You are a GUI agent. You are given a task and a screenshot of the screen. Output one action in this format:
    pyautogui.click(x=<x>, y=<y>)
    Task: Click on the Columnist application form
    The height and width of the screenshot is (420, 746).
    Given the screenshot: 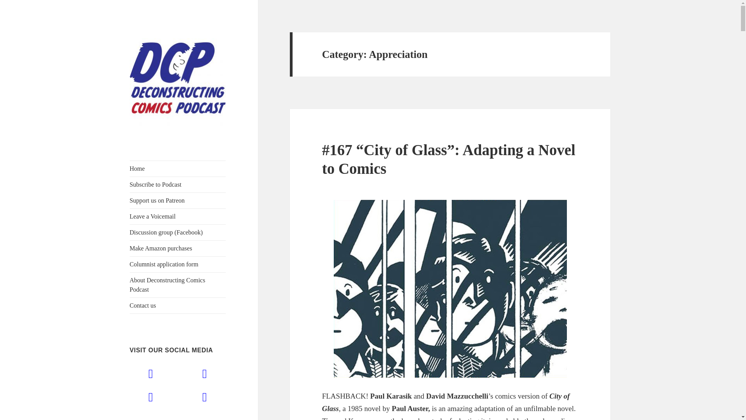 What is the action you would take?
    pyautogui.click(x=178, y=264)
    